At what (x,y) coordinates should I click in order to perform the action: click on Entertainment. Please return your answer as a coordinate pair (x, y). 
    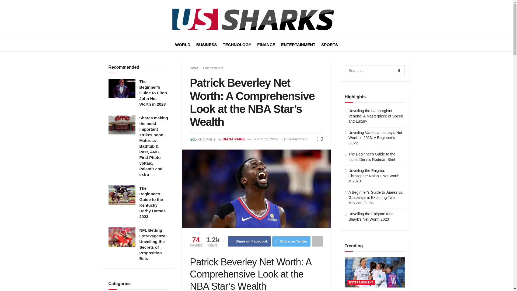
    Looking at the image, I should click on (296, 139).